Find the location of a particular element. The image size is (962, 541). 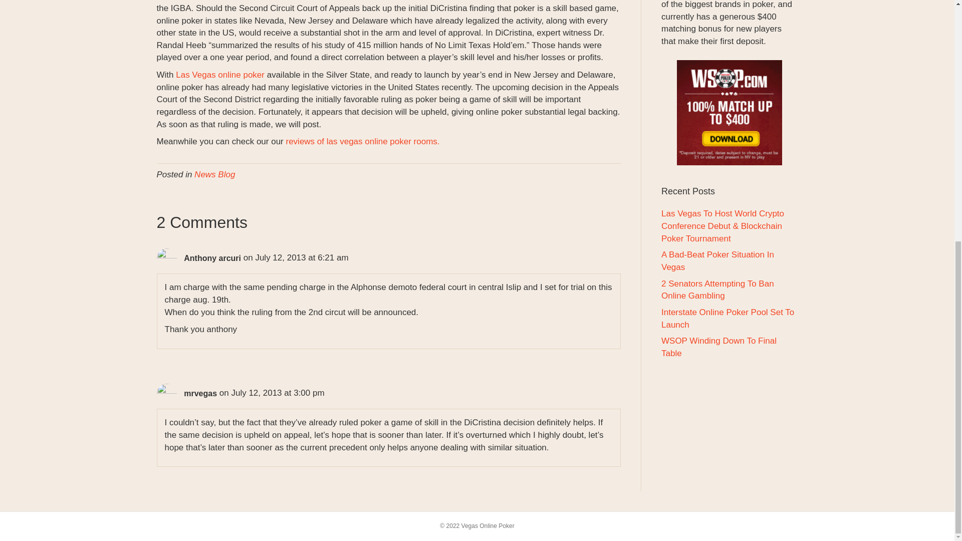

2 Senators Attempting To Ban Online Gambling is located at coordinates (717, 290).